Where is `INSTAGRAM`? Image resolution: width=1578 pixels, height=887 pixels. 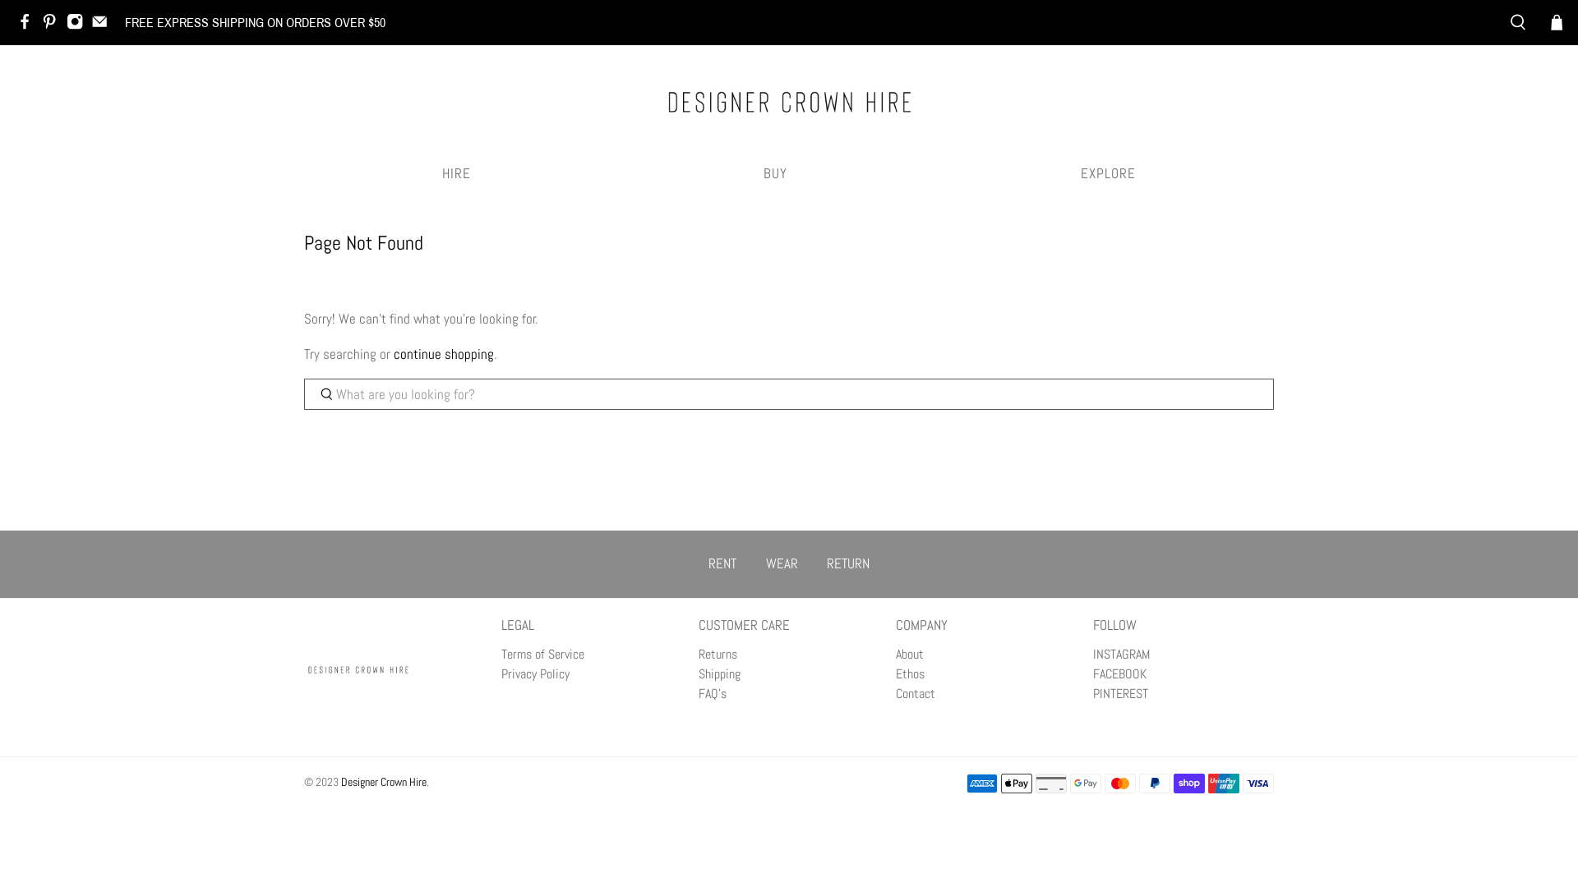 INSTAGRAM is located at coordinates (1121, 654).